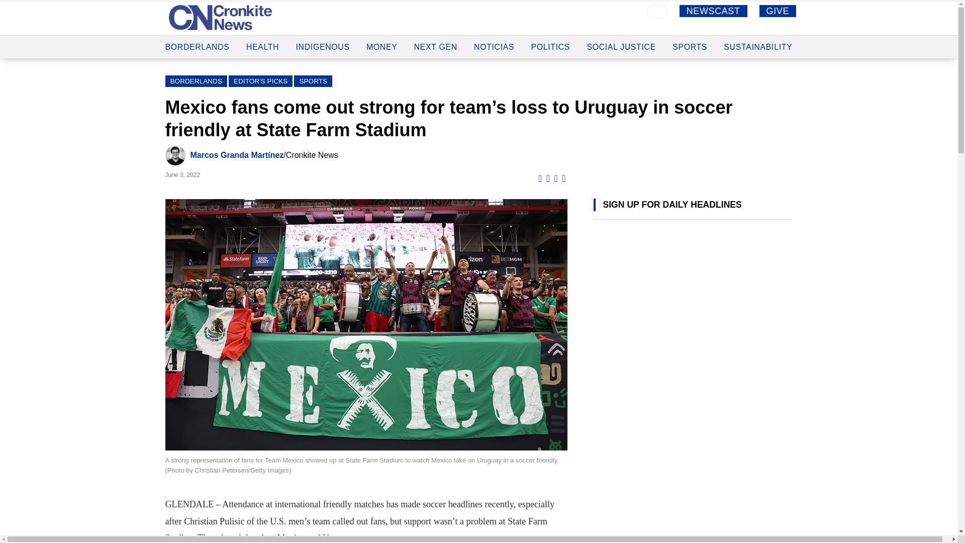 The height and width of the screenshot is (543, 965). I want to click on POLITICS, so click(551, 35).